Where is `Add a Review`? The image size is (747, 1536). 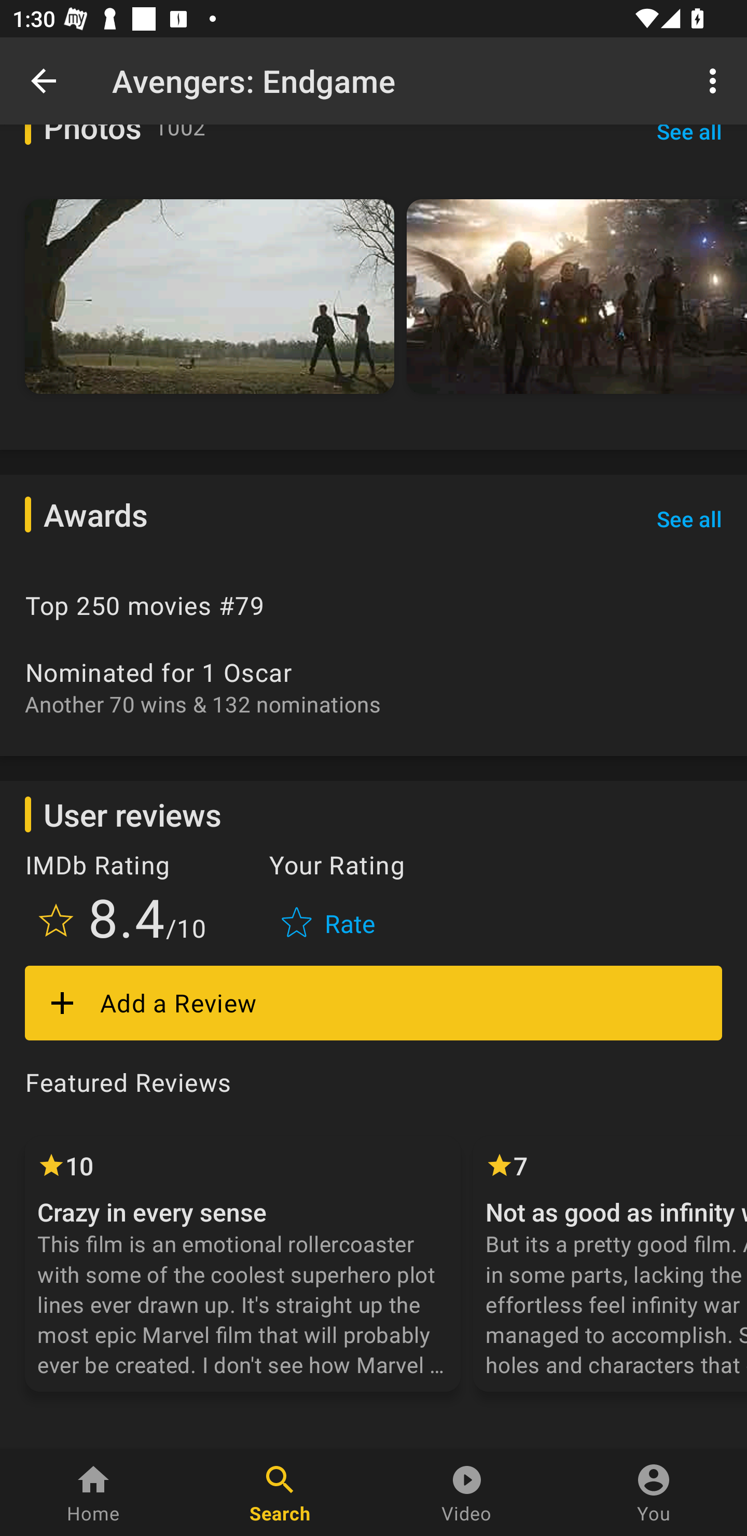 Add a Review is located at coordinates (374, 1003).